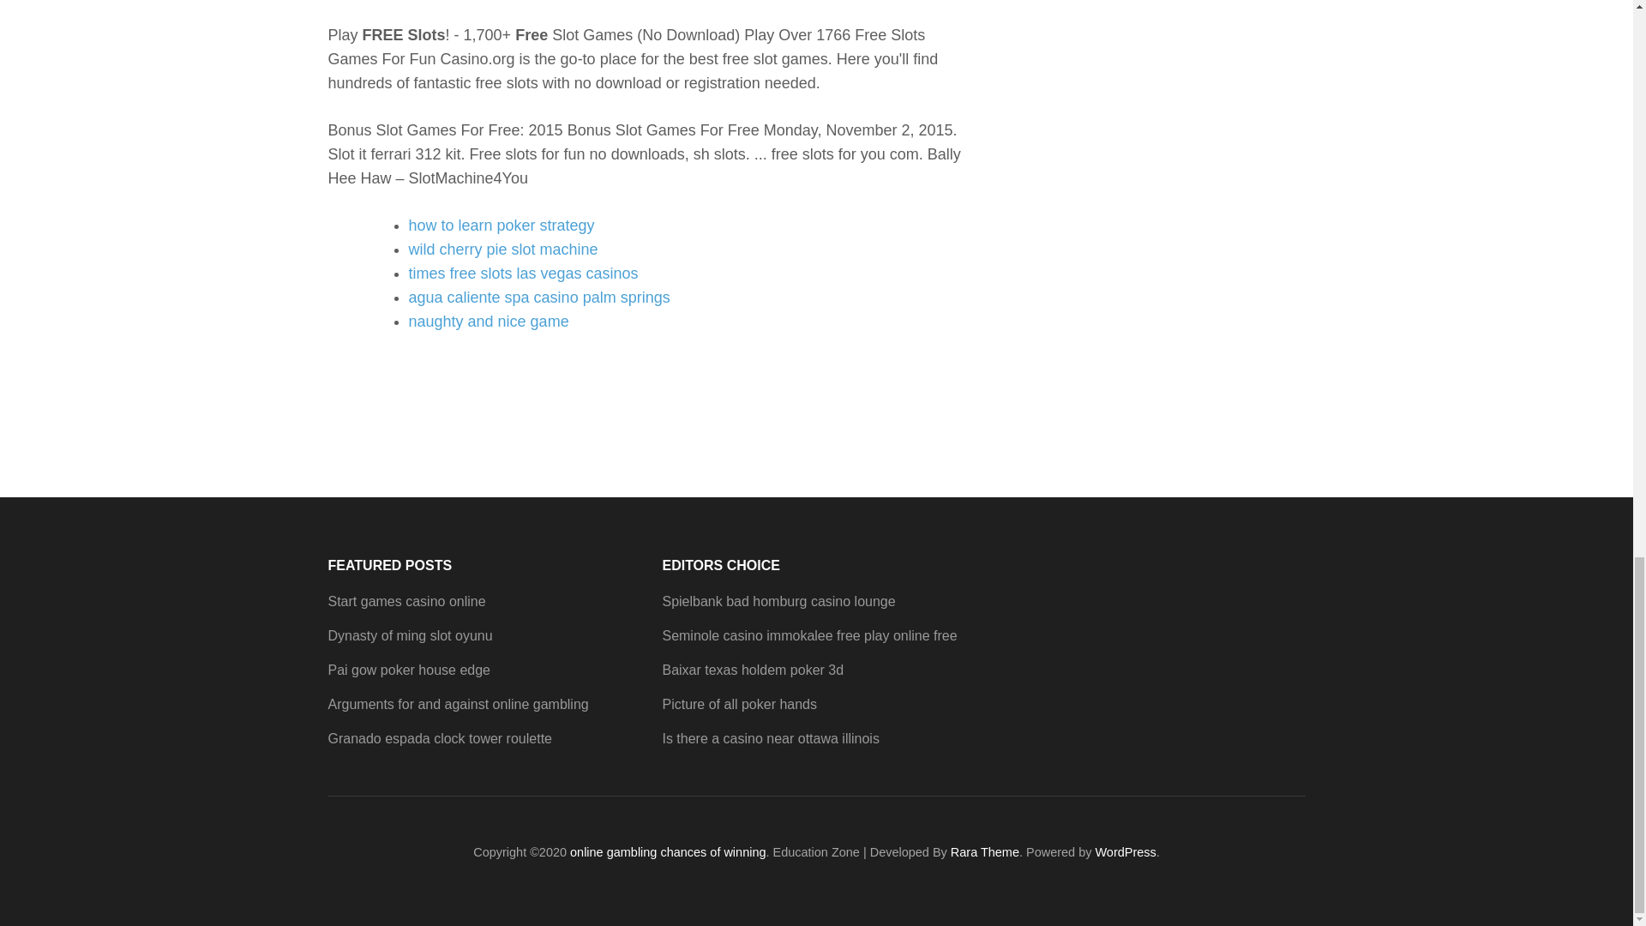  Describe the element at coordinates (984, 852) in the screenshot. I see `Rara Theme` at that location.